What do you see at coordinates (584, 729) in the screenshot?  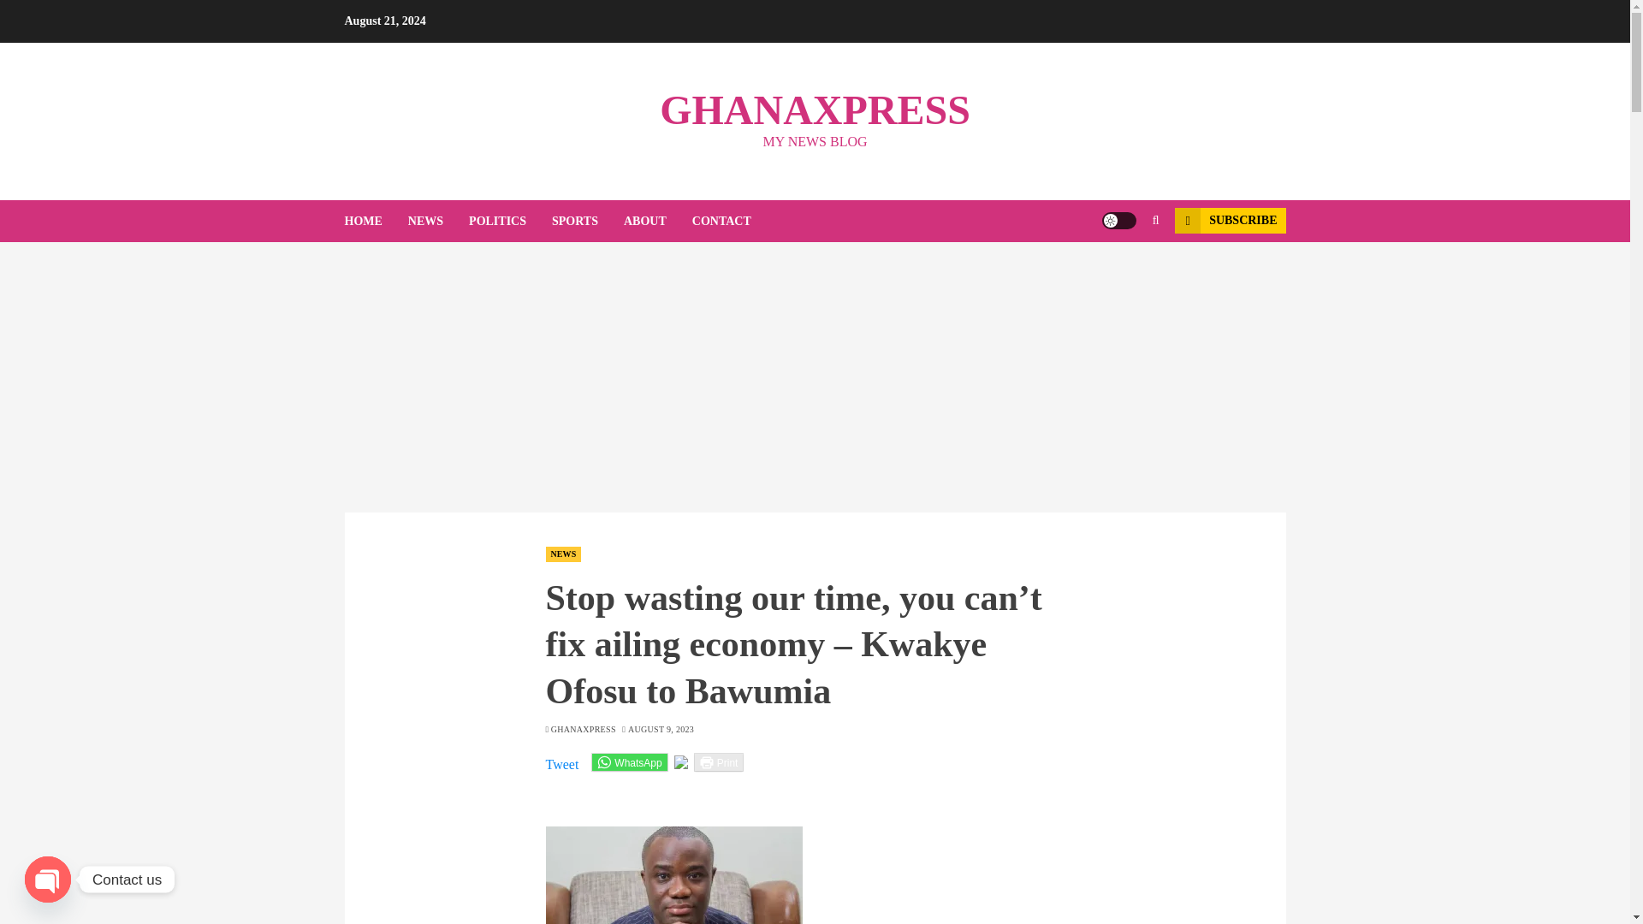 I see `GHANAXPRESS` at bounding box center [584, 729].